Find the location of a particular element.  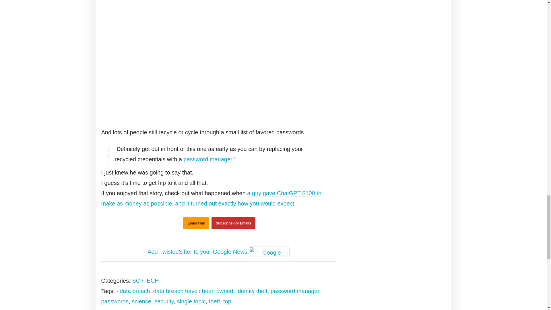

Email This is located at coordinates (196, 223).